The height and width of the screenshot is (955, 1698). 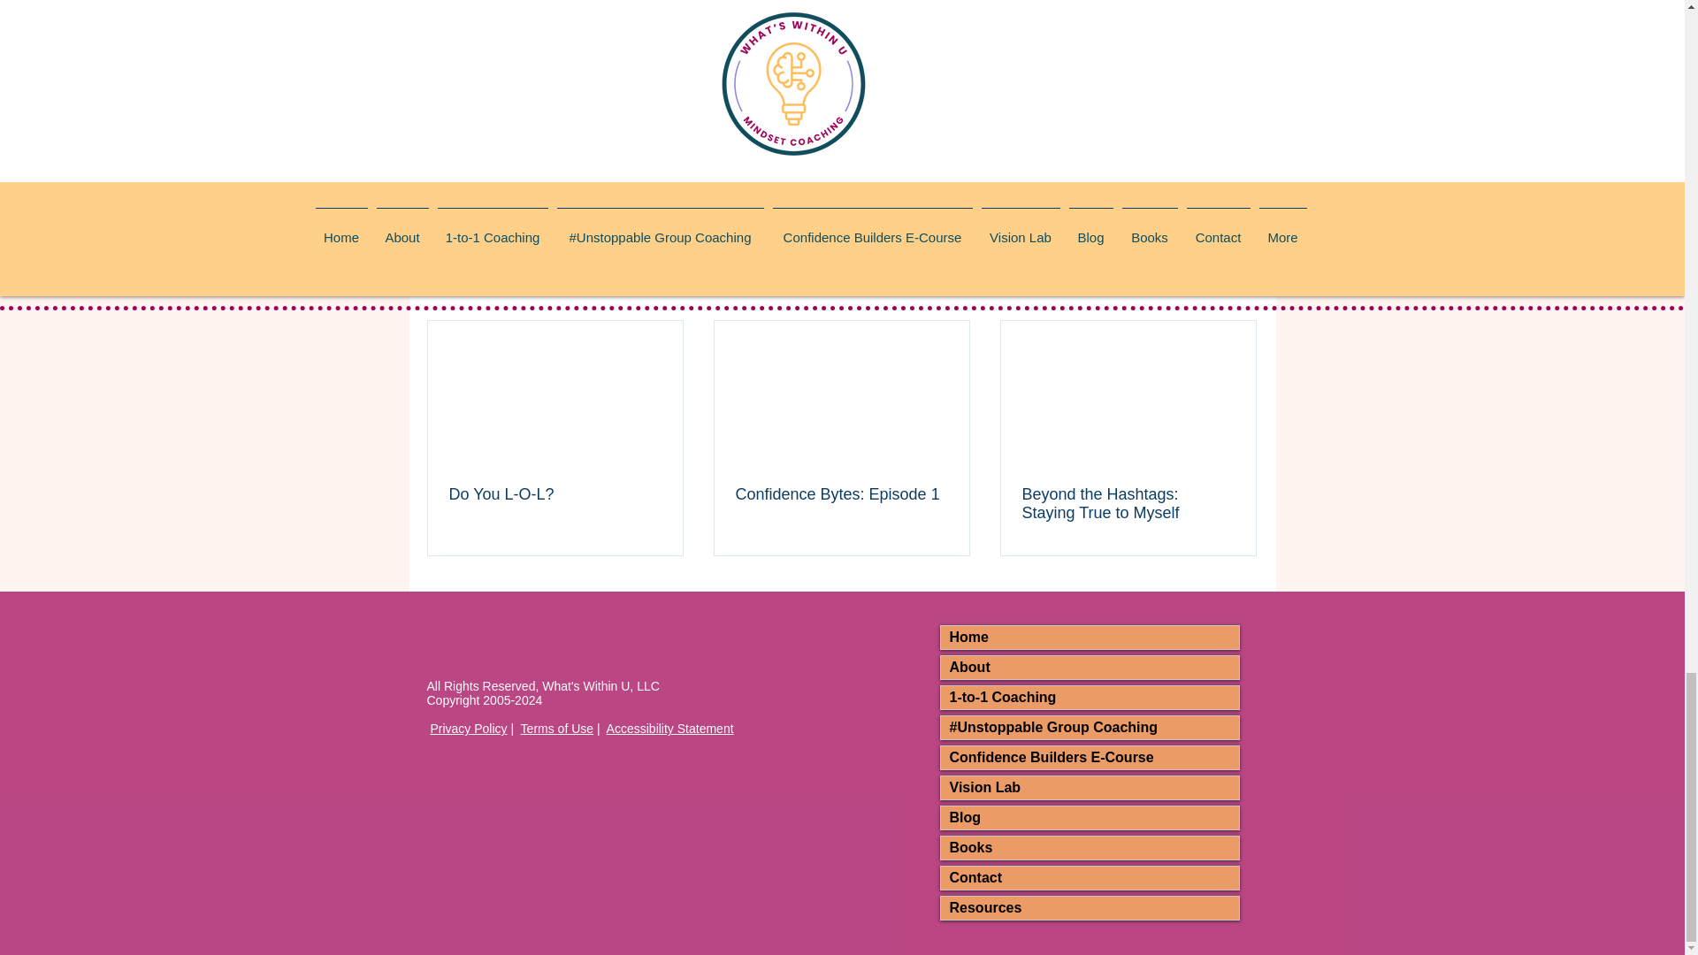 What do you see at coordinates (1090, 848) in the screenshot?
I see `Books` at bounding box center [1090, 848].